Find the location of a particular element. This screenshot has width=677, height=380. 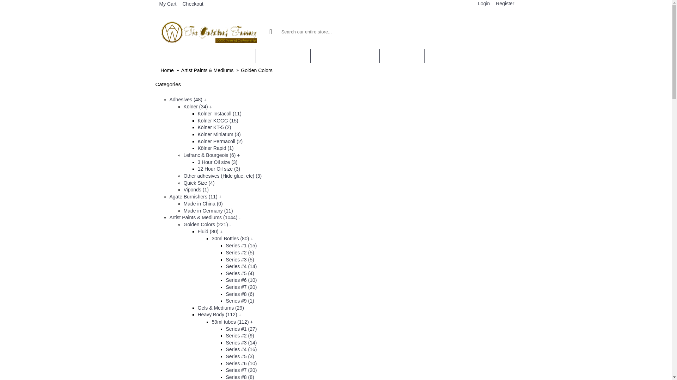

Checkout is located at coordinates (192, 4).